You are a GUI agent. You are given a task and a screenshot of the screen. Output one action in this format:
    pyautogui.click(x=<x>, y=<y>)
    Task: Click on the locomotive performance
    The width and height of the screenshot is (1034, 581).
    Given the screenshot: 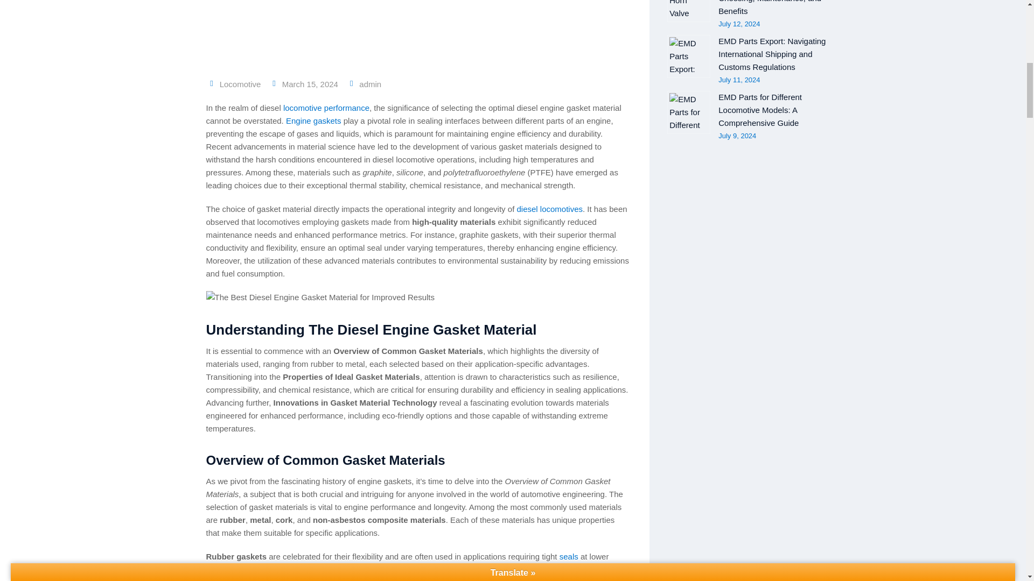 What is the action you would take?
    pyautogui.click(x=326, y=108)
    